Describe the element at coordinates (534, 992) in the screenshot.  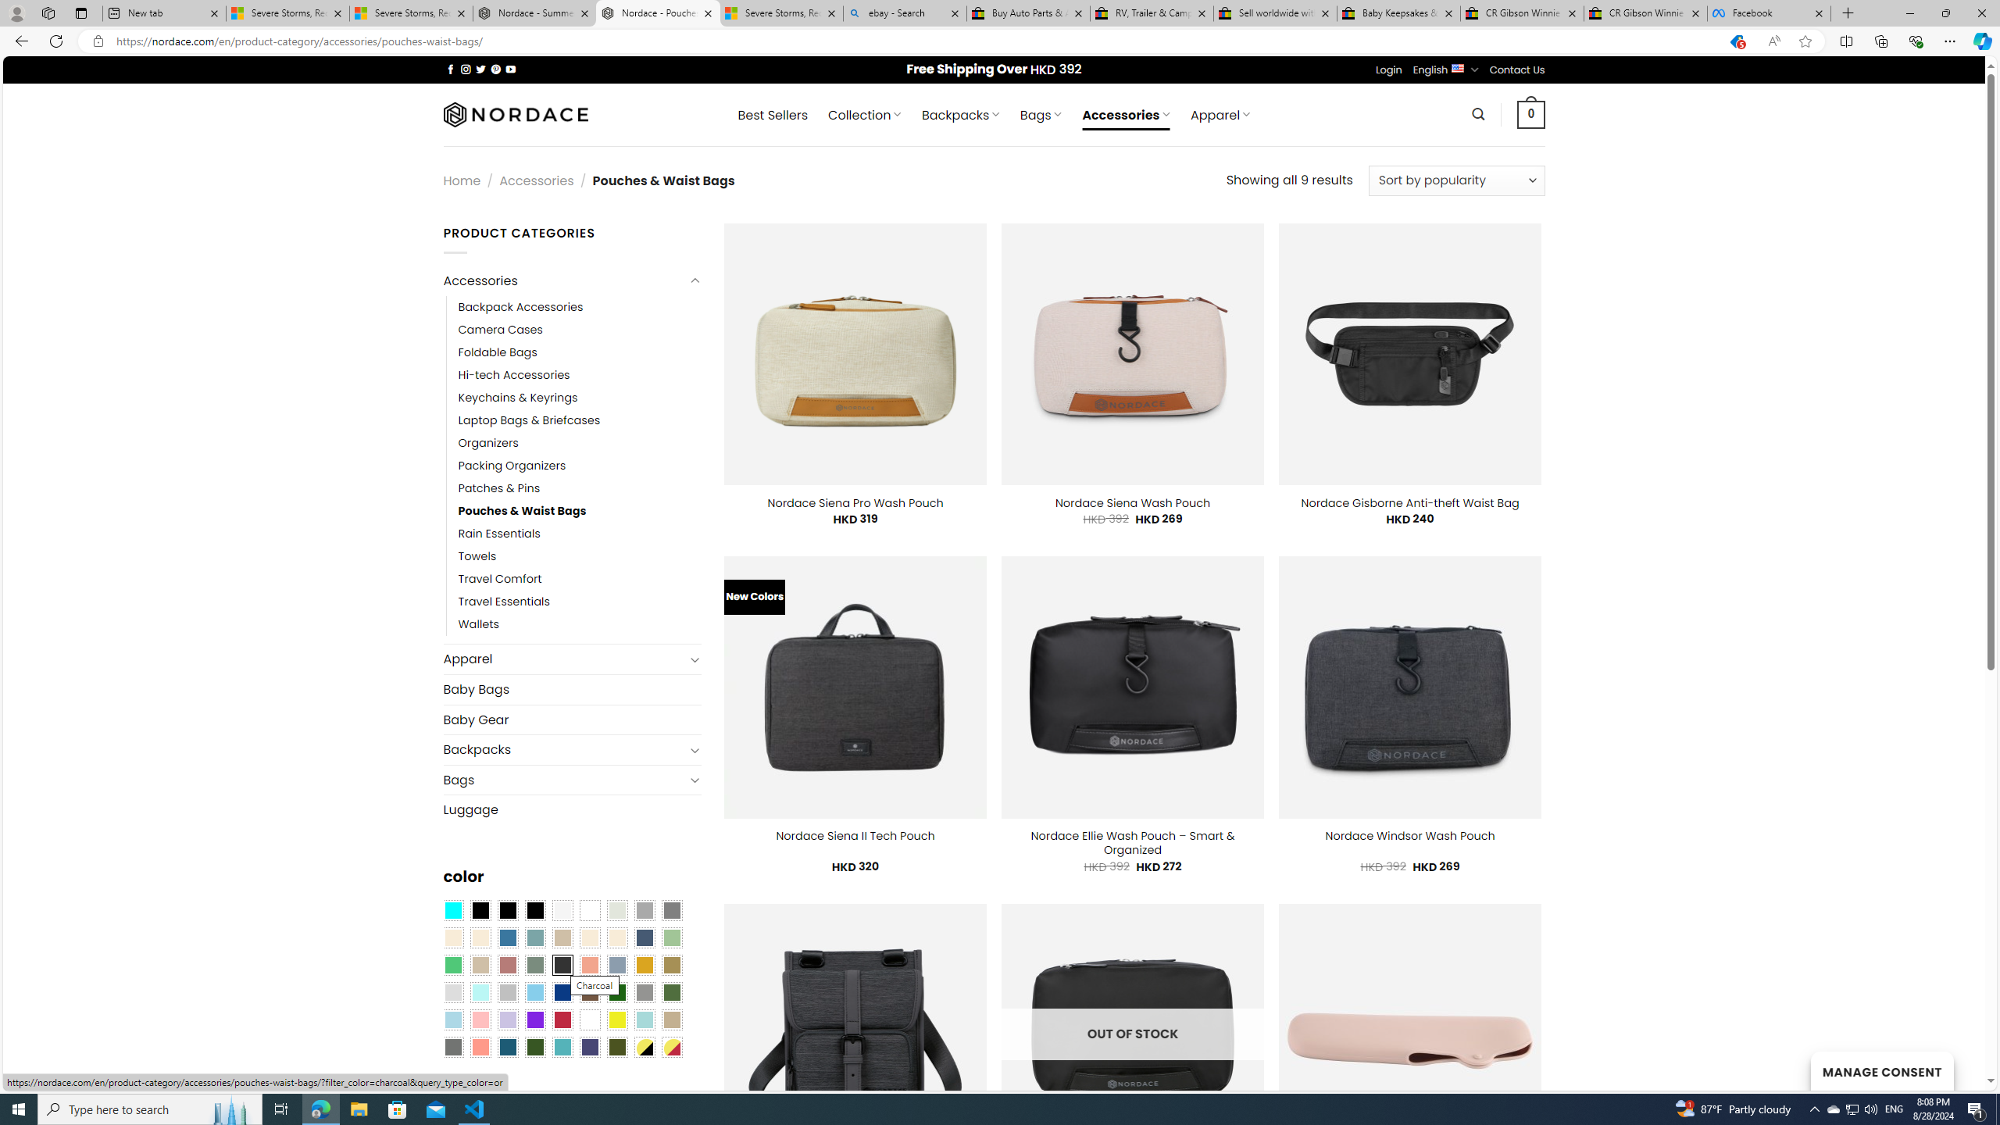
I see `Sky Blue` at that location.